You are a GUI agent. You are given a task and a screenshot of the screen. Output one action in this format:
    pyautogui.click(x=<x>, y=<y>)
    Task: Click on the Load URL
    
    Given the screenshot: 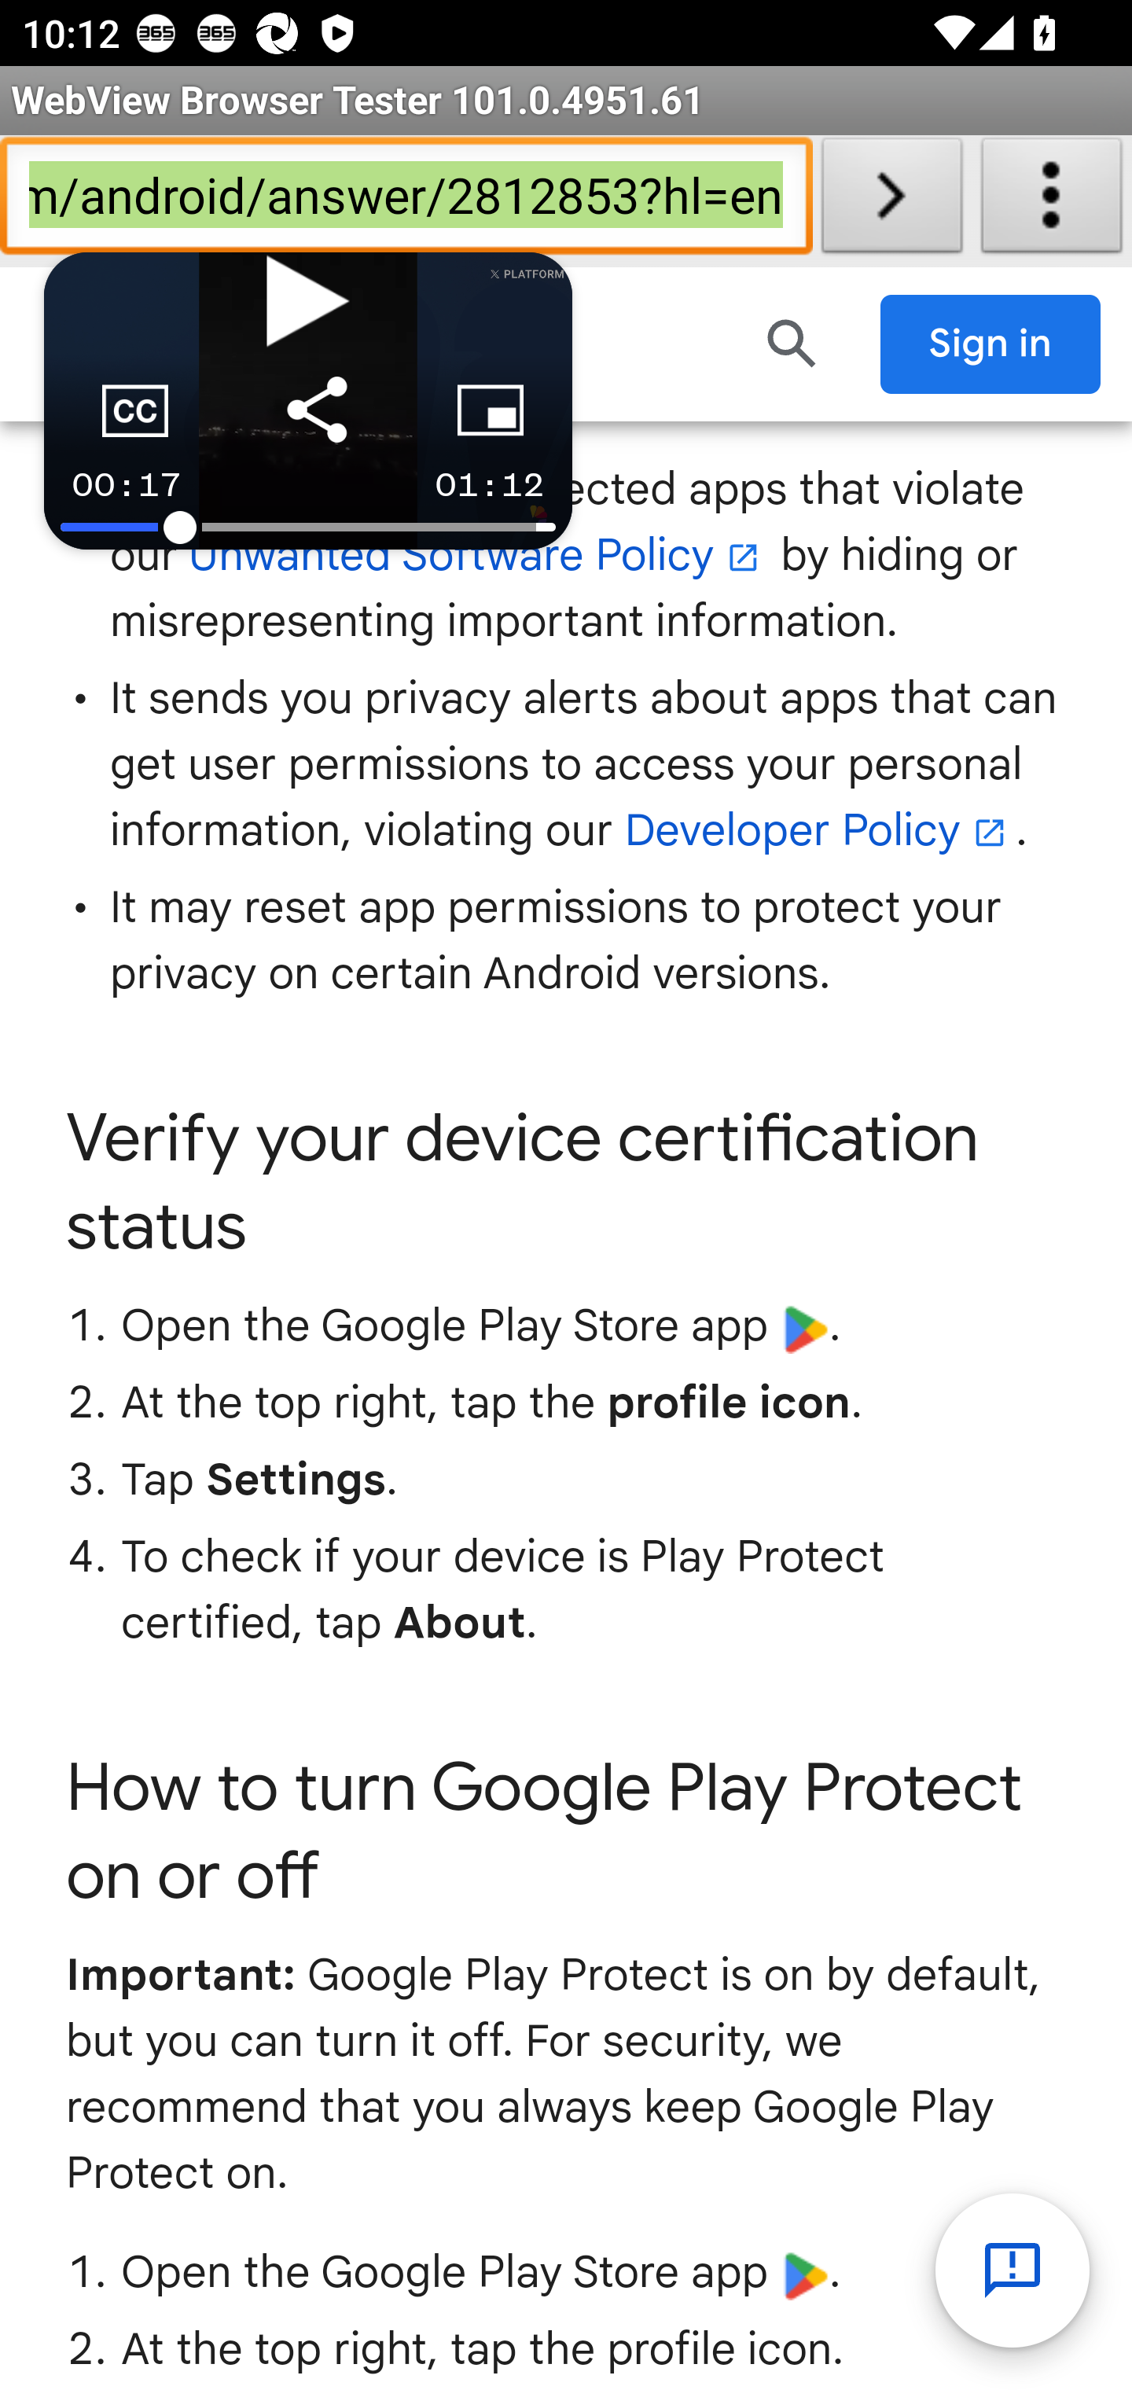 What is the action you would take?
    pyautogui.click(x=891, y=201)
    